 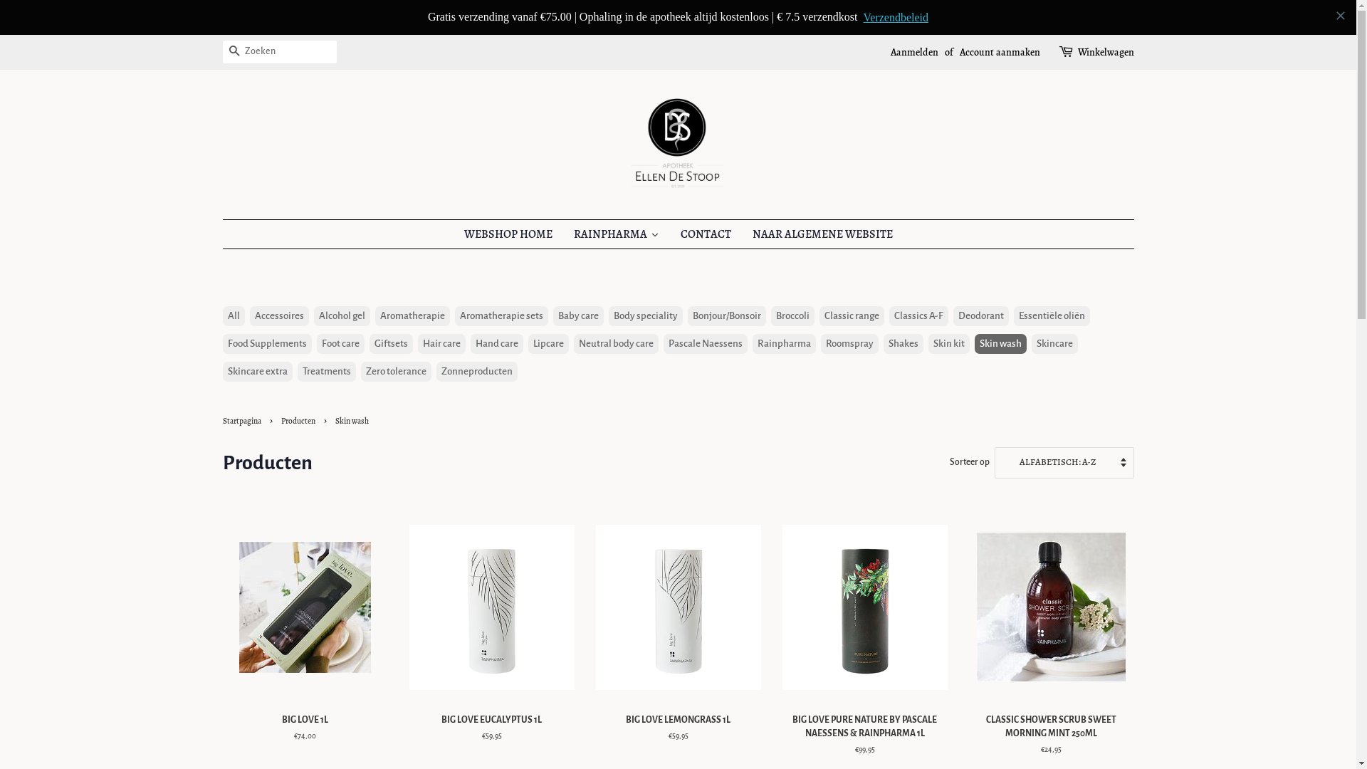 What do you see at coordinates (476, 337) in the screenshot?
I see `Zonneproducten` at bounding box center [476, 337].